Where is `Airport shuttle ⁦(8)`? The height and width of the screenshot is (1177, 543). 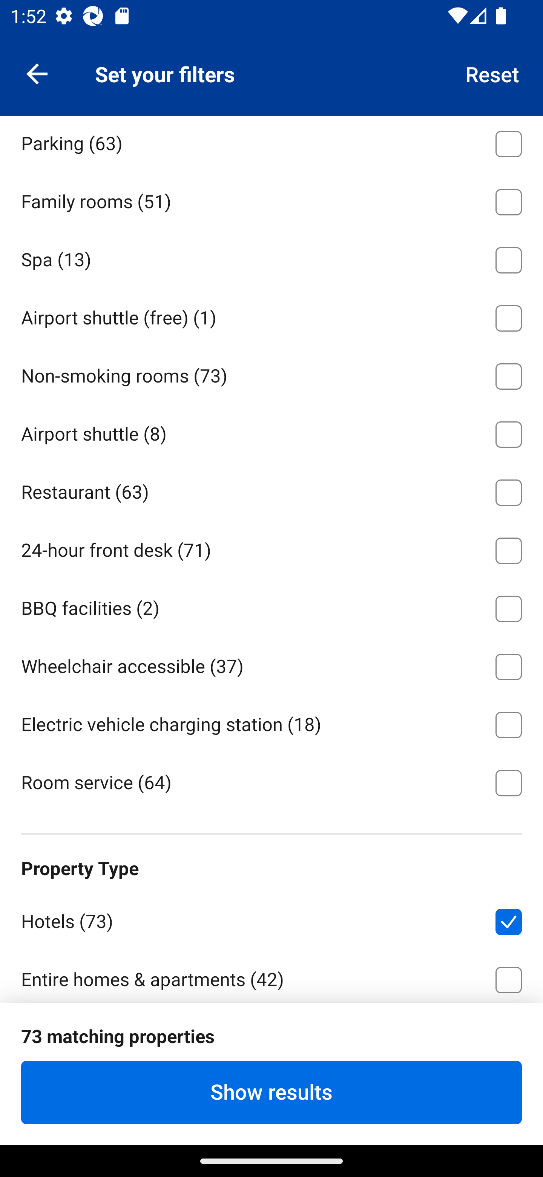
Airport shuttle ⁦(8) is located at coordinates (271, 432).